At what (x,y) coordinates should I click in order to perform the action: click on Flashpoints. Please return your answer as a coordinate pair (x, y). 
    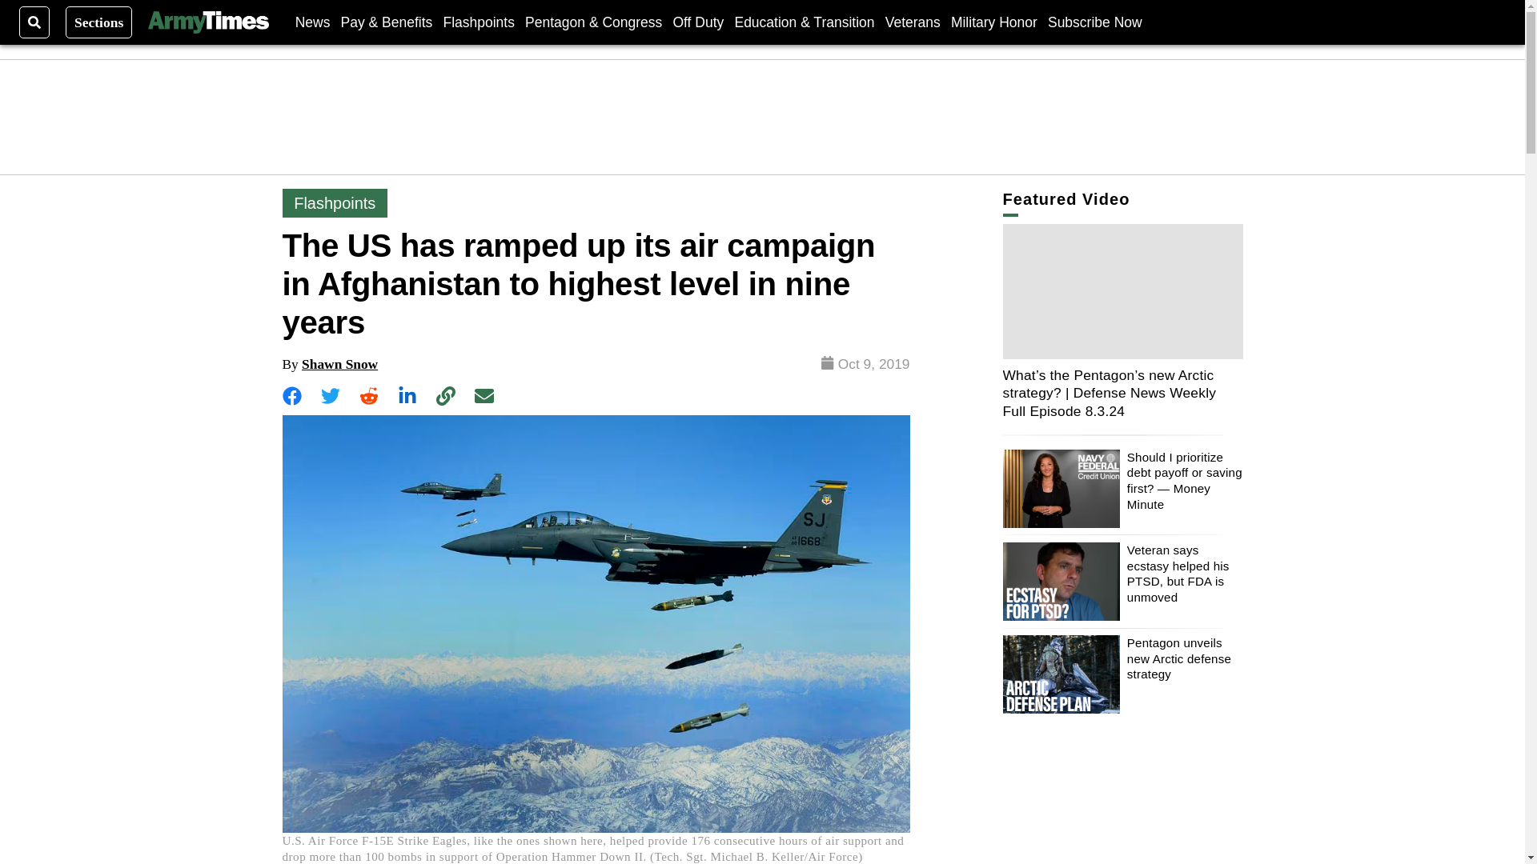
    Looking at the image, I should click on (479, 22).